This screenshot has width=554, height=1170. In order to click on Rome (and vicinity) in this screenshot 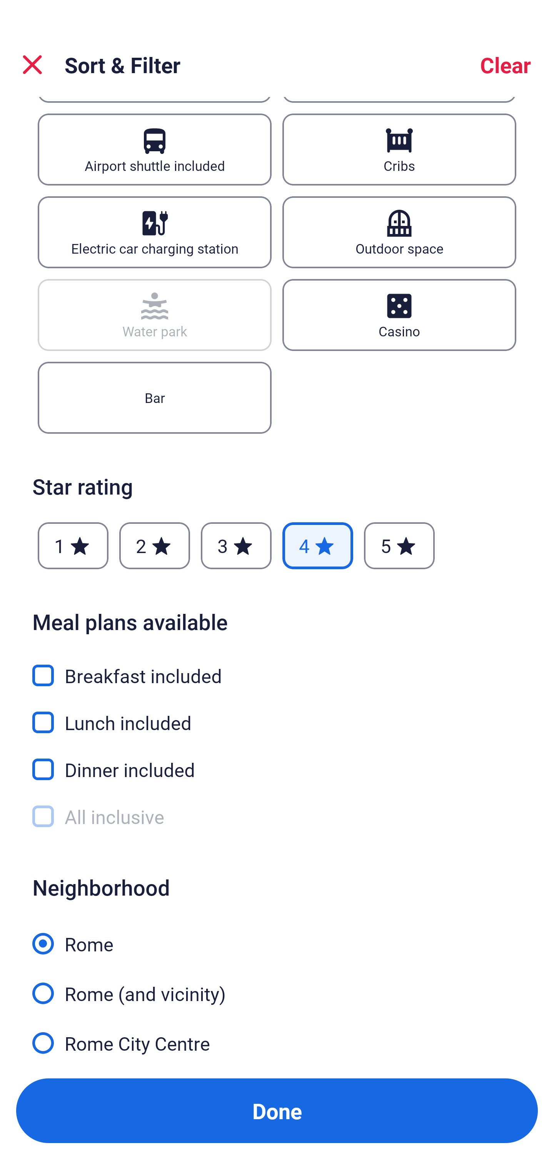, I will do `click(277, 985)`.